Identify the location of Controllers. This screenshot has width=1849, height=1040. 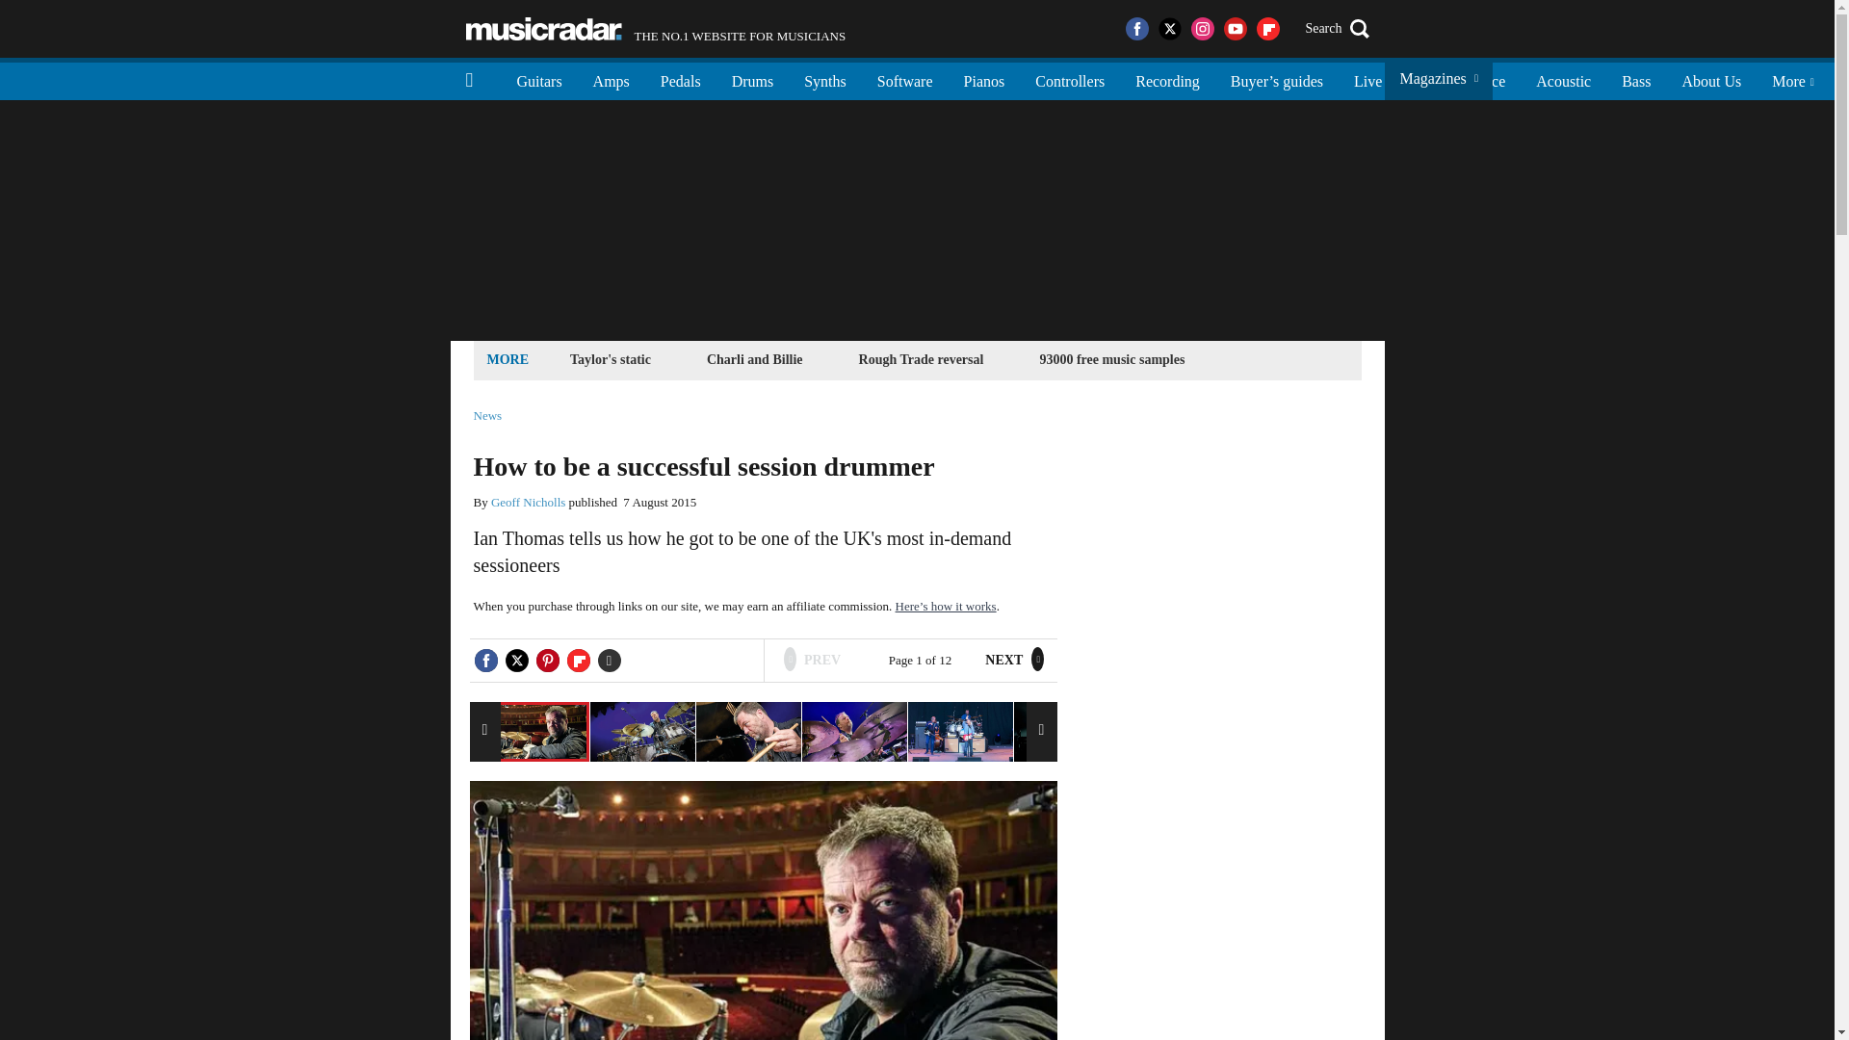
(1070, 79).